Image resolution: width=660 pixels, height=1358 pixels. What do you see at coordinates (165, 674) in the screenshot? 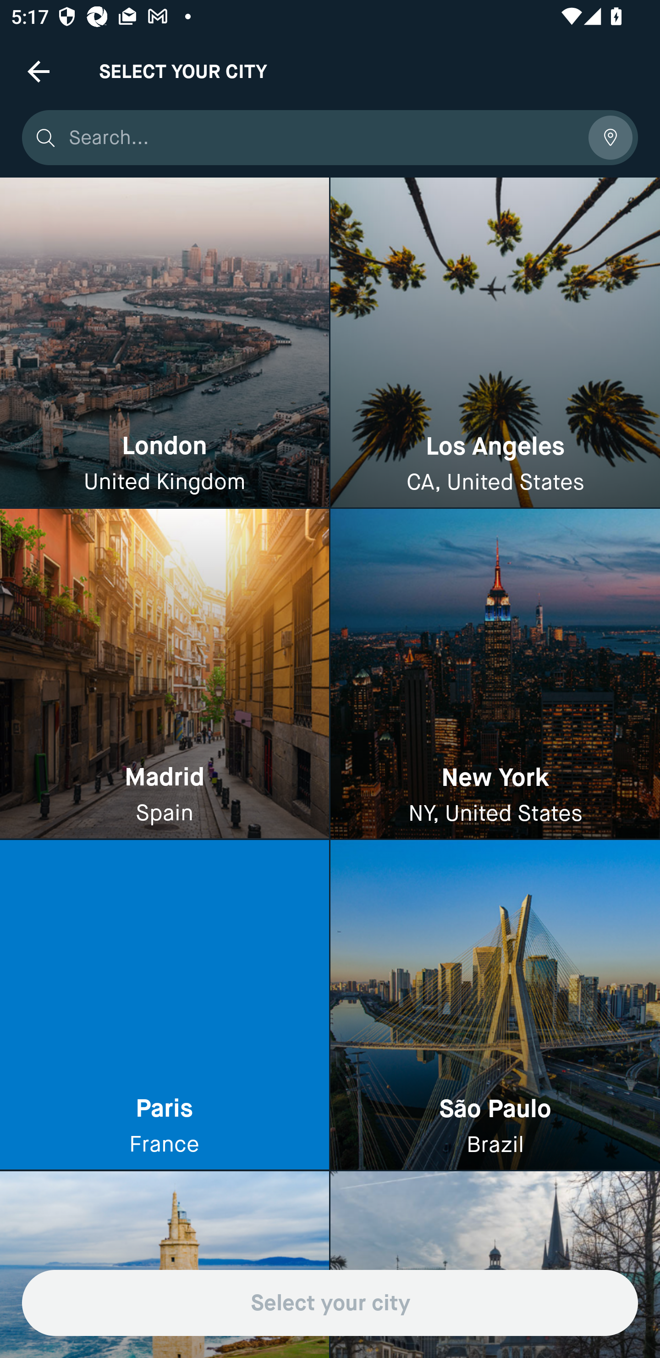
I see `Madrid Spain` at bounding box center [165, 674].